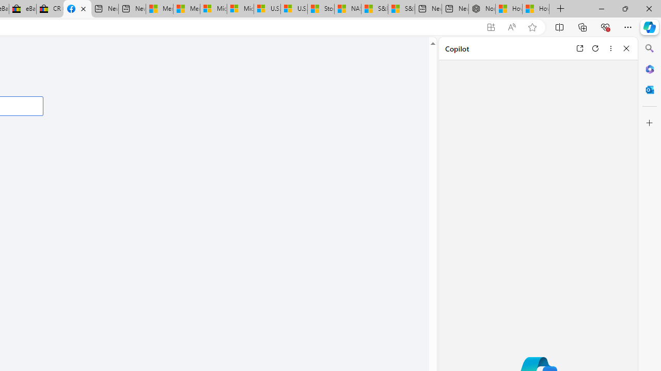  I want to click on Open link in new tab, so click(579, 48).